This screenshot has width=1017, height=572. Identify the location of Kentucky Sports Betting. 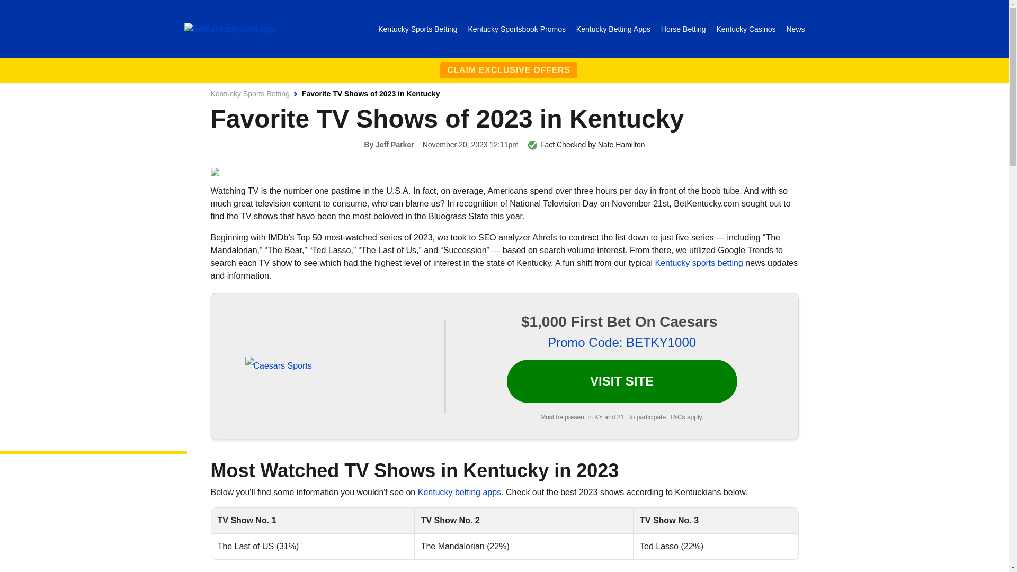
(418, 29).